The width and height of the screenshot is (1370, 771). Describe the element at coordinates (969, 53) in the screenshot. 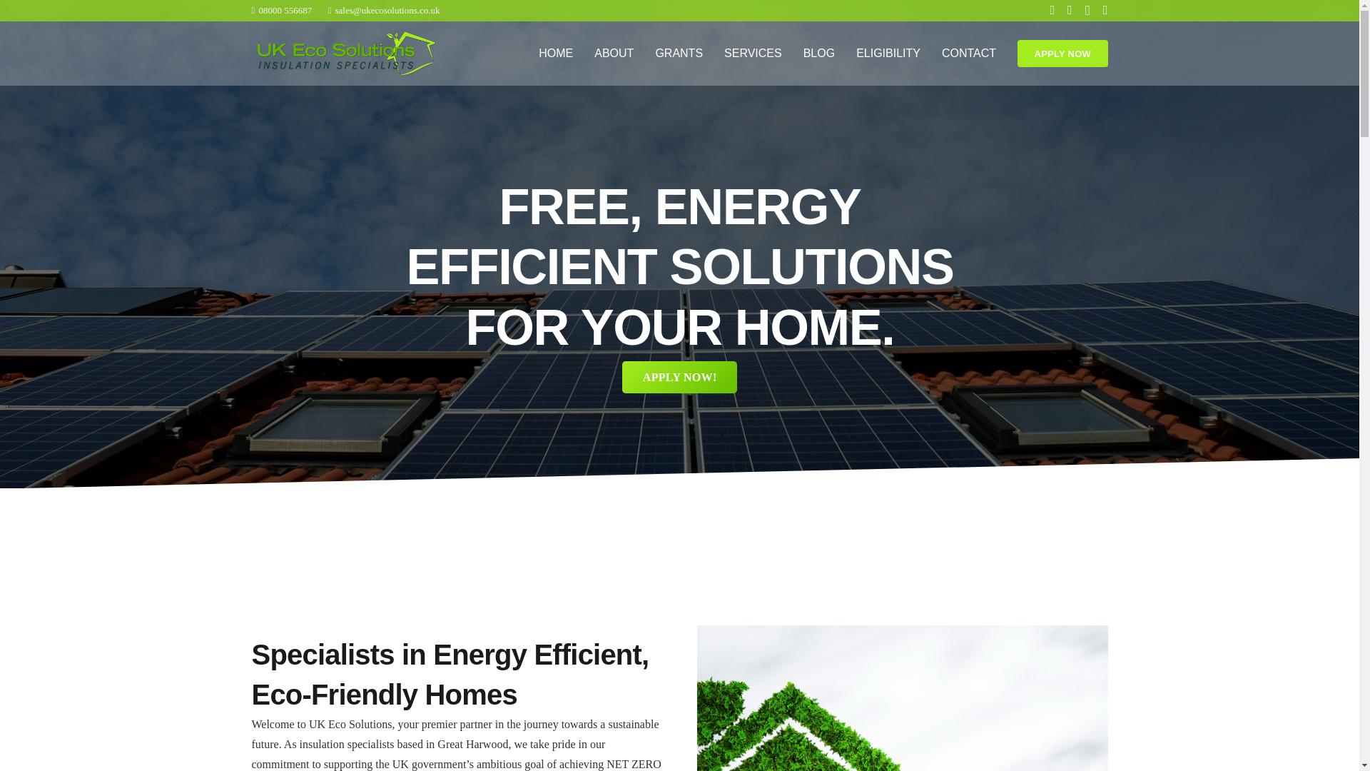

I see `ELIGIBILITY` at that location.